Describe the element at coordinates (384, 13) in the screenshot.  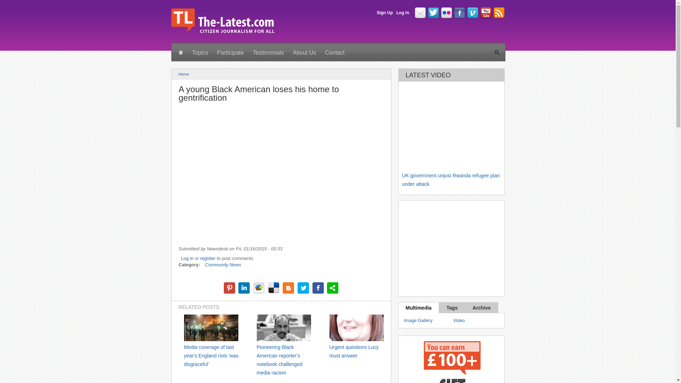
I see `Sign Up` at that location.